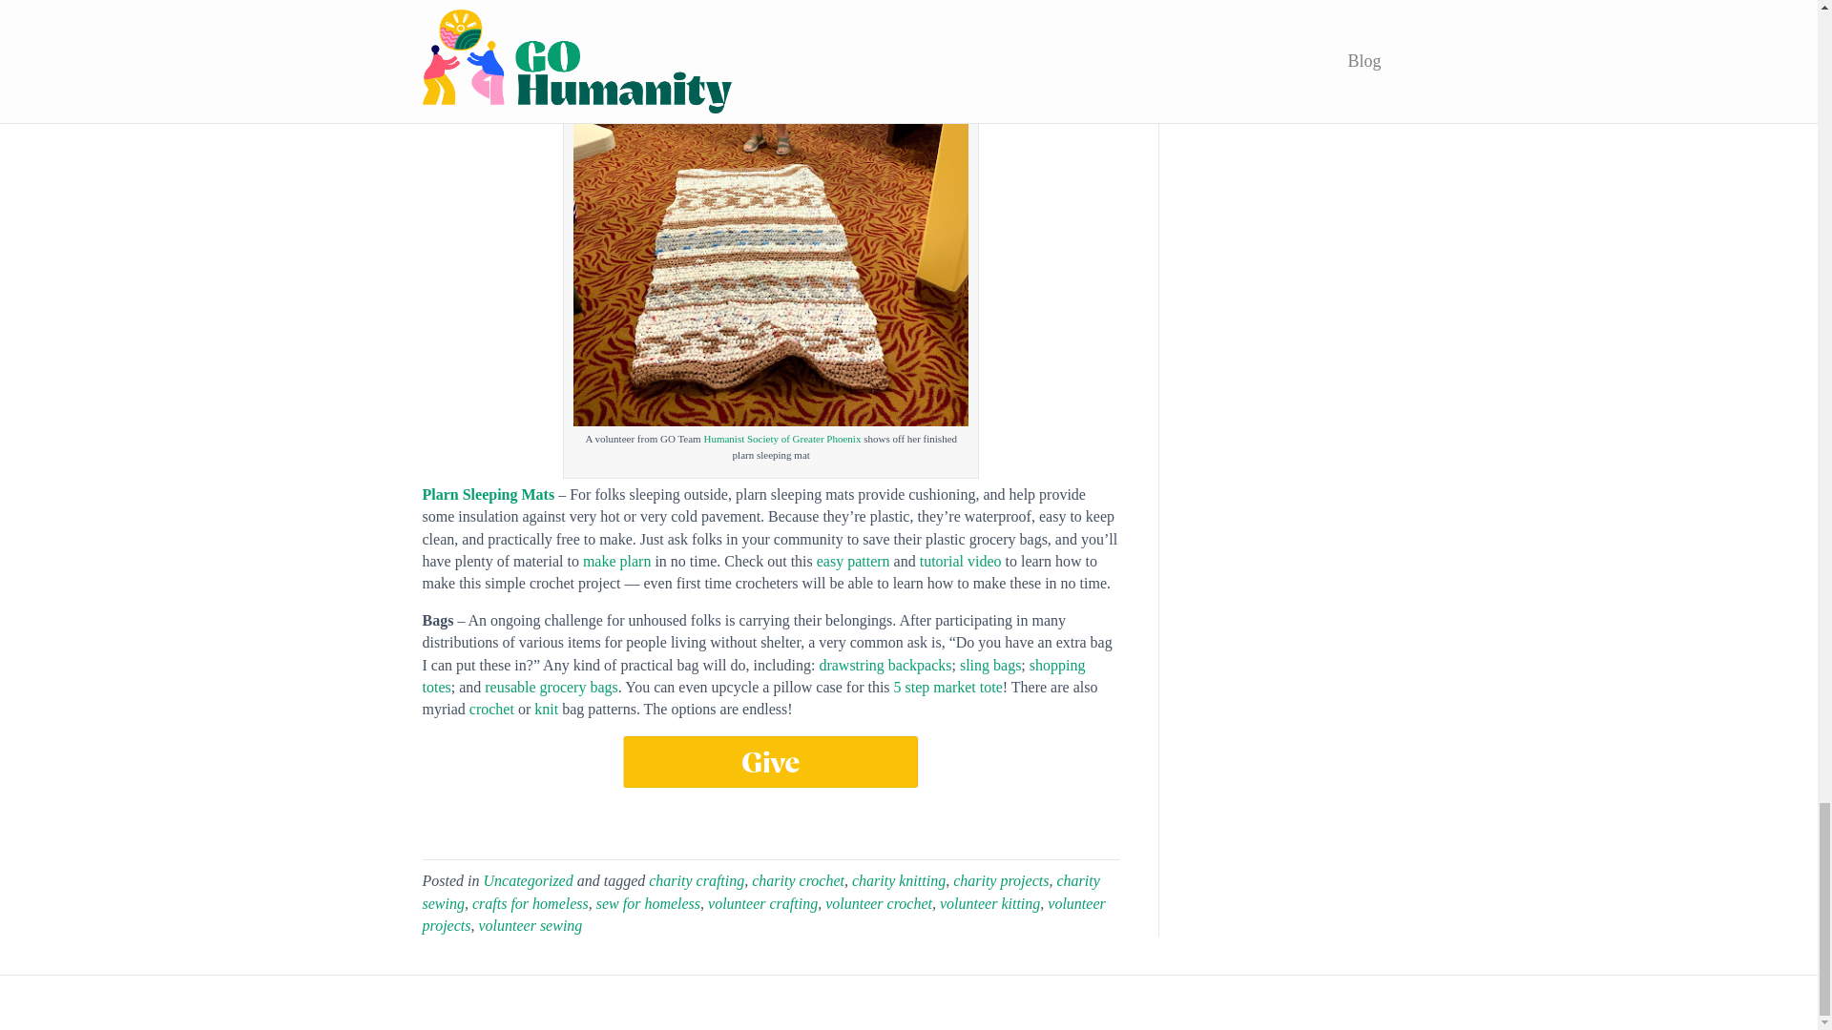  What do you see at coordinates (491, 709) in the screenshot?
I see `crochet` at bounding box center [491, 709].